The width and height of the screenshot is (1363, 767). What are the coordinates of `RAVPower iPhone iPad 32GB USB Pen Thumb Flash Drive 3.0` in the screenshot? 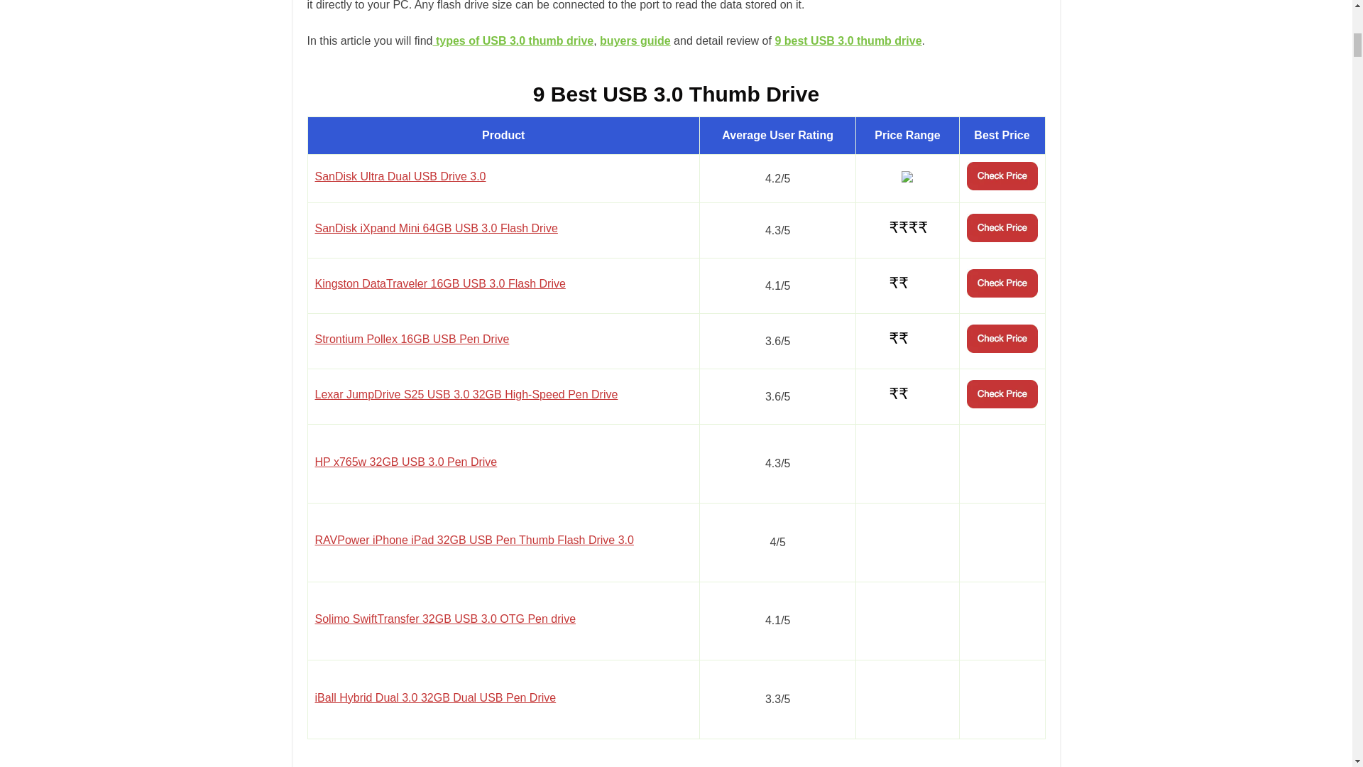 It's located at (474, 540).